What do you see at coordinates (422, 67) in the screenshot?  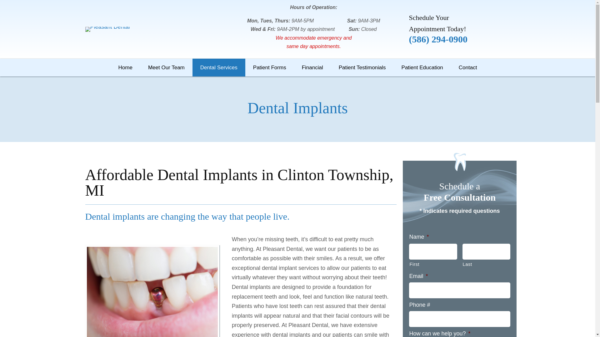 I see `Patient Education` at bounding box center [422, 67].